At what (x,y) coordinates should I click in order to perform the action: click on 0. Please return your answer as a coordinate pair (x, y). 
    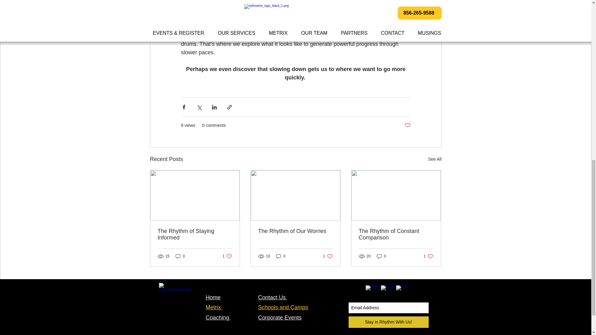
    Looking at the image, I should click on (281, 256).